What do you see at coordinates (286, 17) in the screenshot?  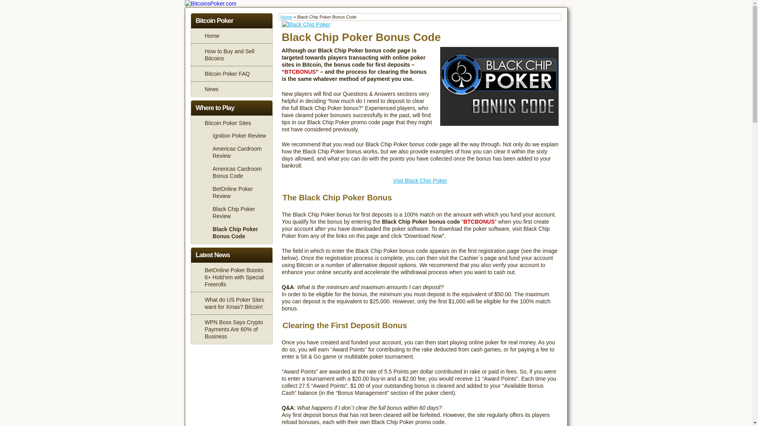 I see `Home` at bounding box center [286, 17].